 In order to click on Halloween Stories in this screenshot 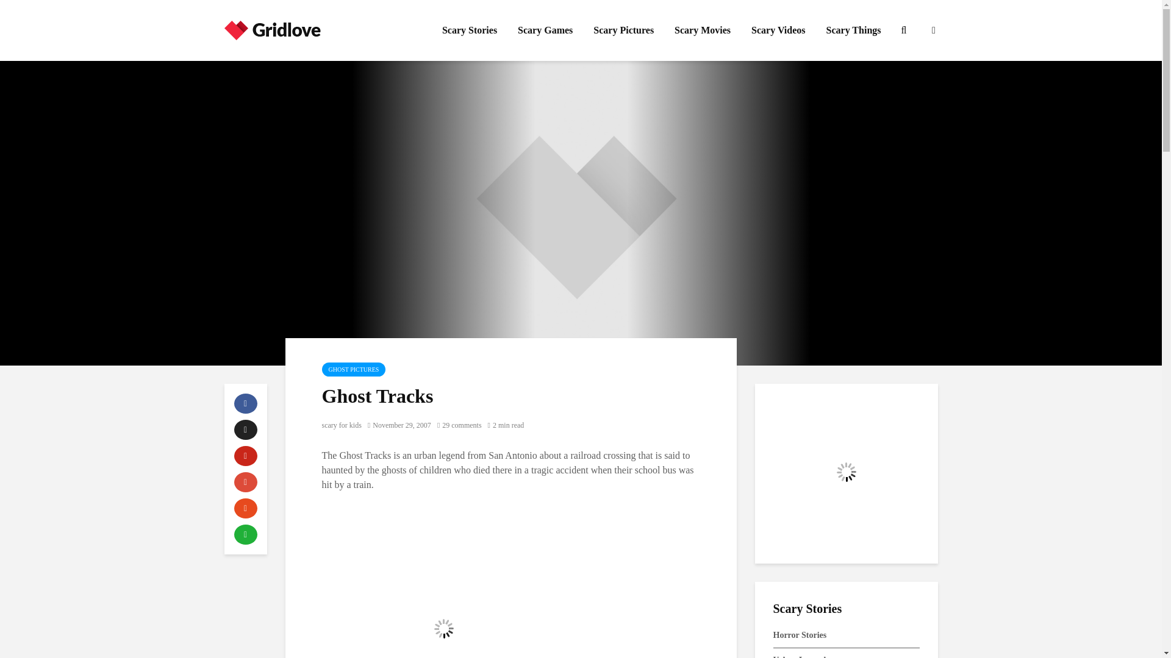, I will do `click(846, 472)`.